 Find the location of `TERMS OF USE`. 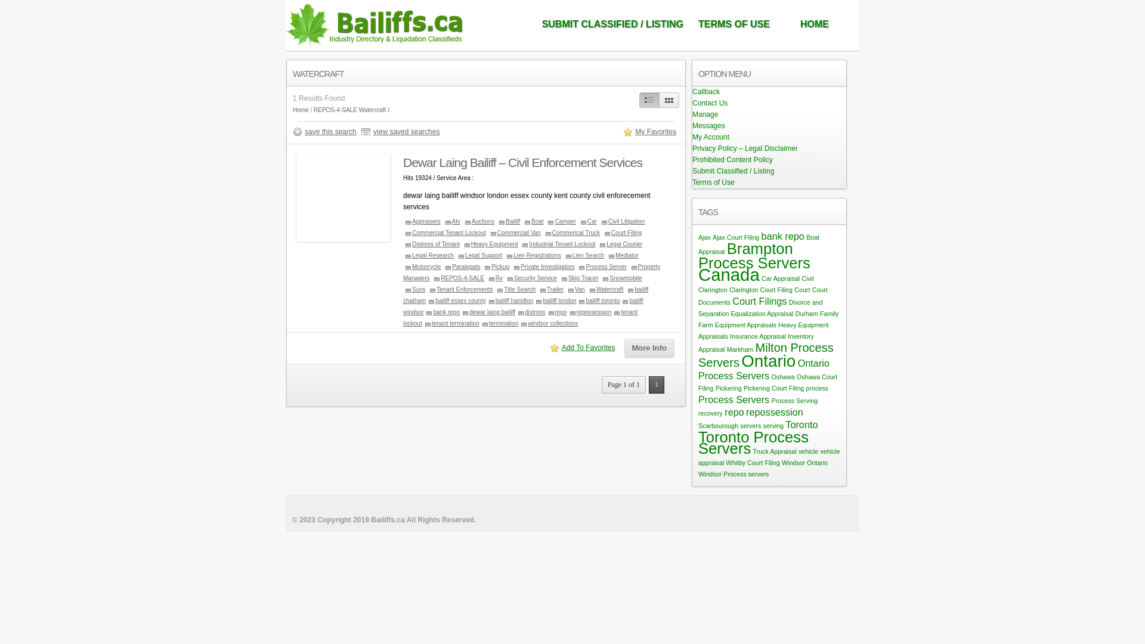

TERMS OF USE is located at coordinates (734, 24).